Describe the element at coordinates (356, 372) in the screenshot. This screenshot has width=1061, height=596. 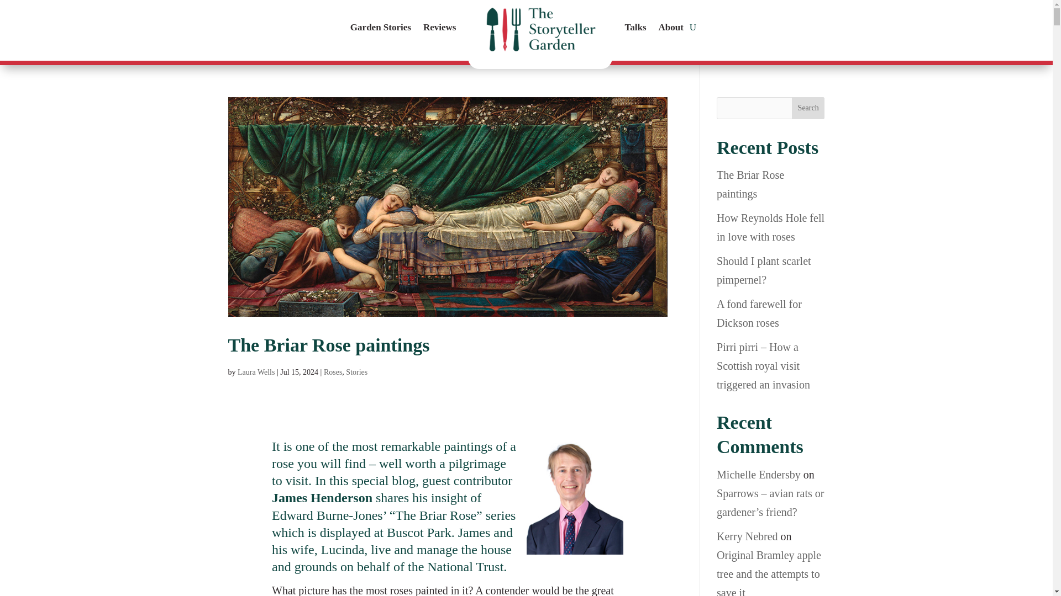
I see `Stories` at that location.